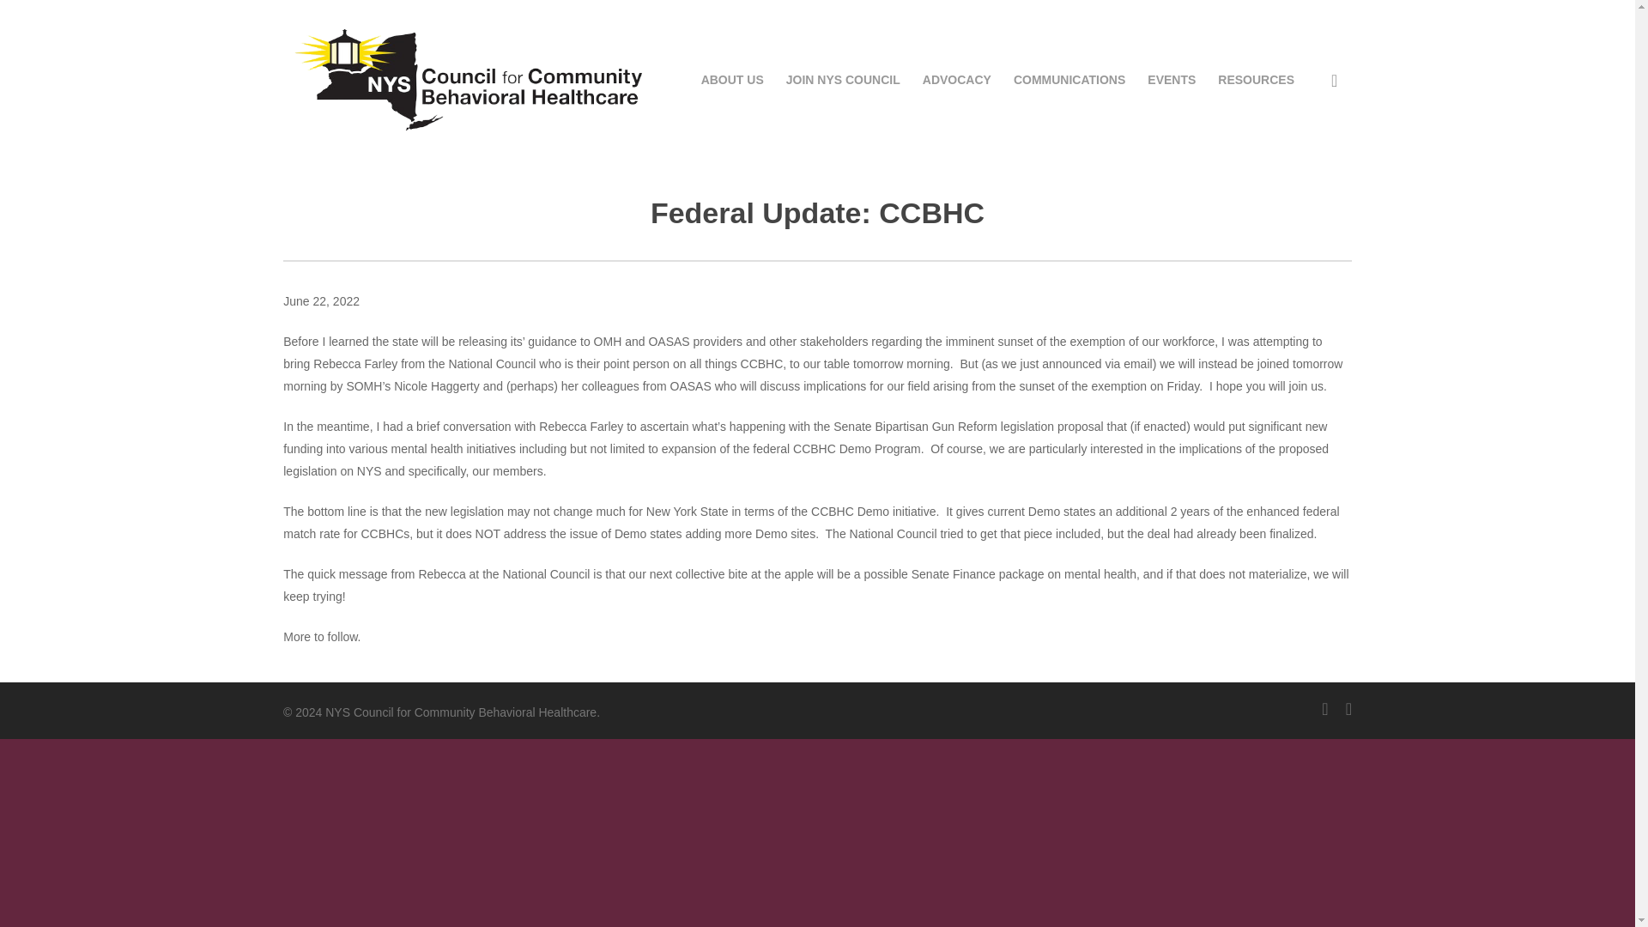 The width and height of the screenshot is (1648, 927). Describe the element at coordinates (733, 79) in the screenshot. I see `ABOUT US` at that location.